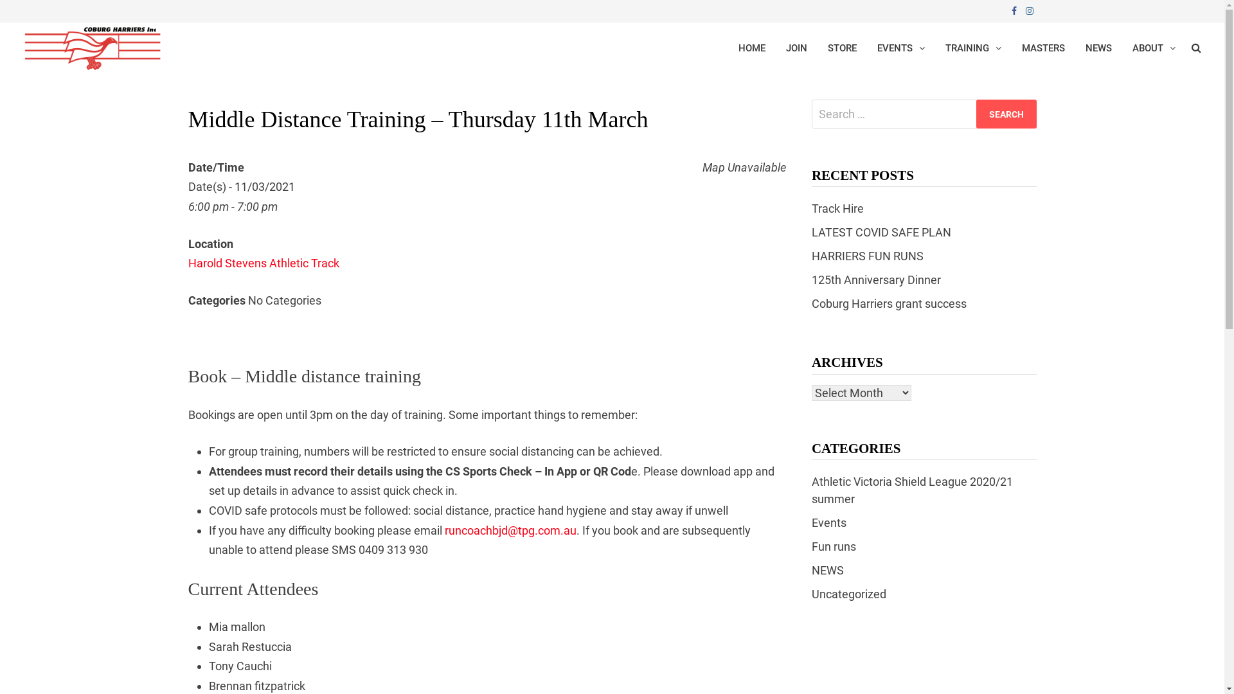 The height and width of the screenshot is (694, 1234). What do you see at coordinates (797, 48) in the screenshot?
I see `JOIN` at bounding box center [797, 48].